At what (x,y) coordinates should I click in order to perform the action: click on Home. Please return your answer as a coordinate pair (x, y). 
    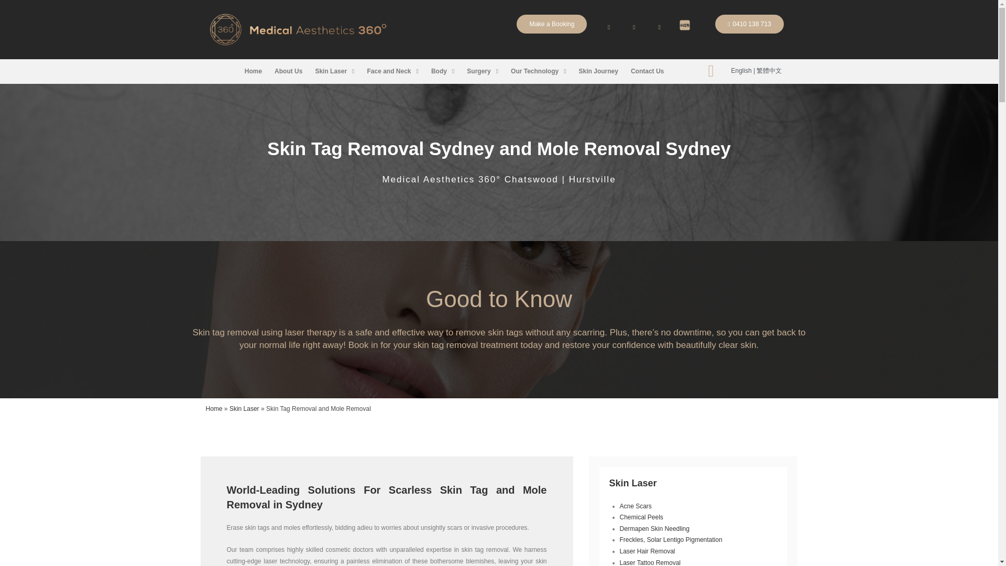
    Looking at the image, I should click on (214, 409).